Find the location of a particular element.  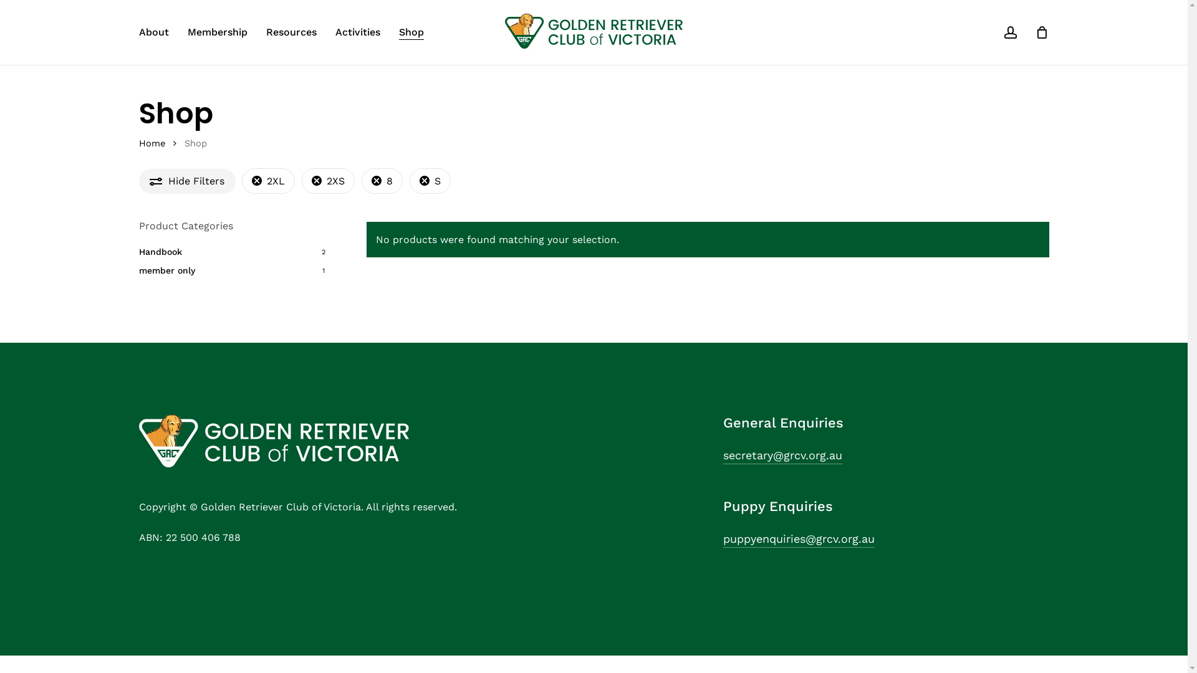

Handbook is located at coordinates (234, 252).